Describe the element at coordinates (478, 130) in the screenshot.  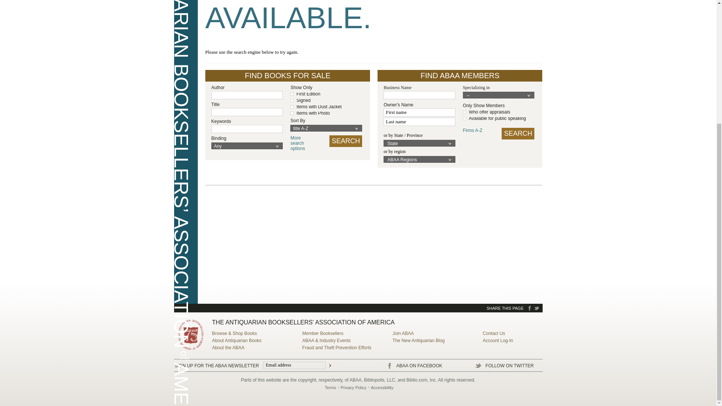
I see `Firms A-Z` at that location.